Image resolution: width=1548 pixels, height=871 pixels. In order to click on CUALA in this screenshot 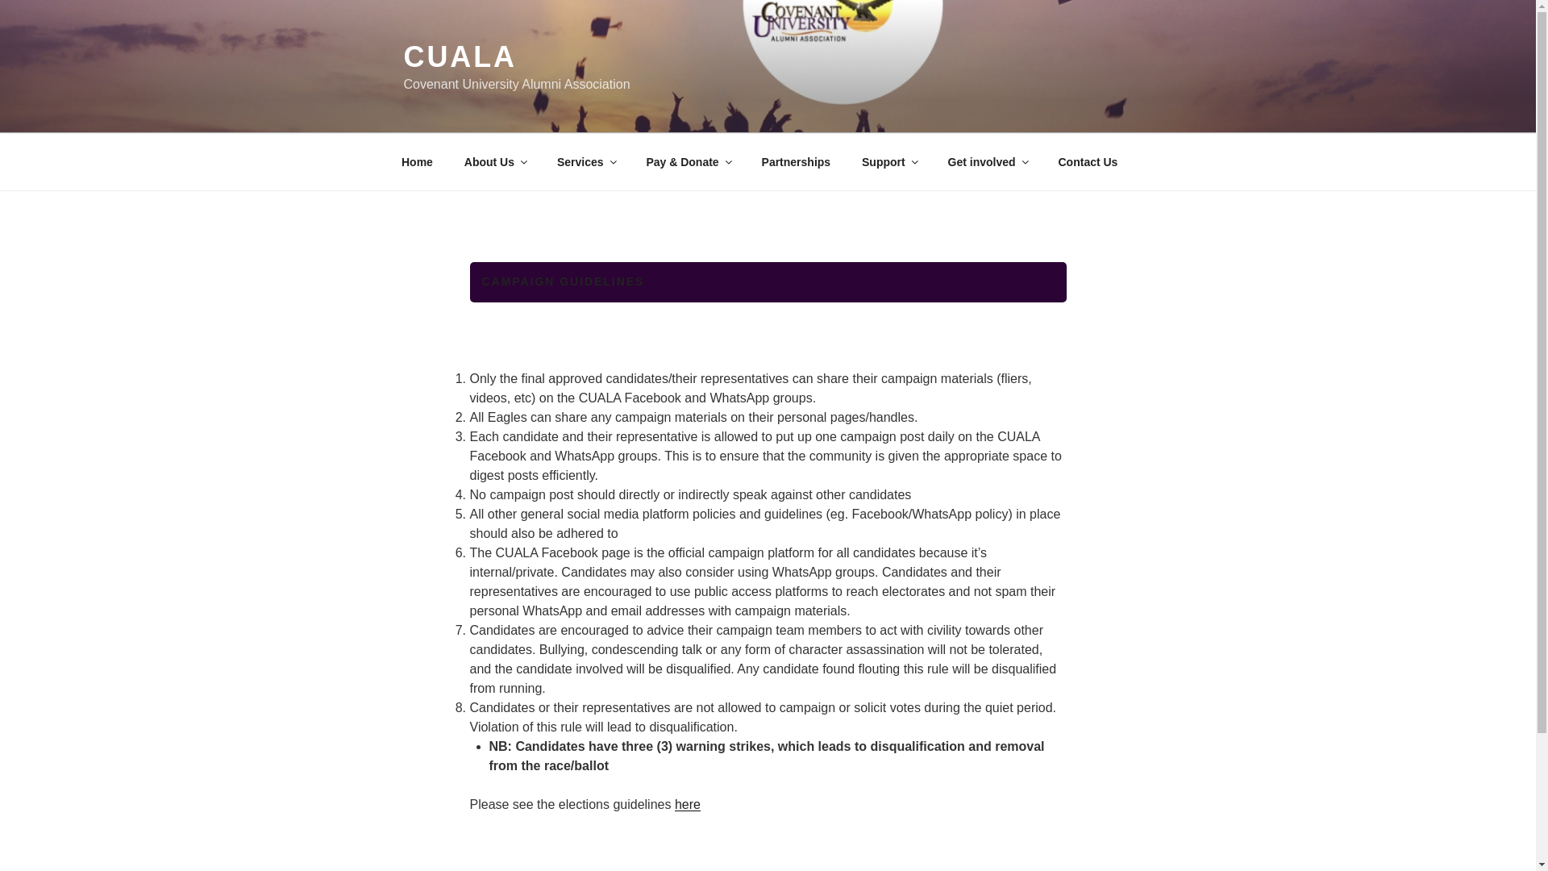, I will do `click(459, 56)`.